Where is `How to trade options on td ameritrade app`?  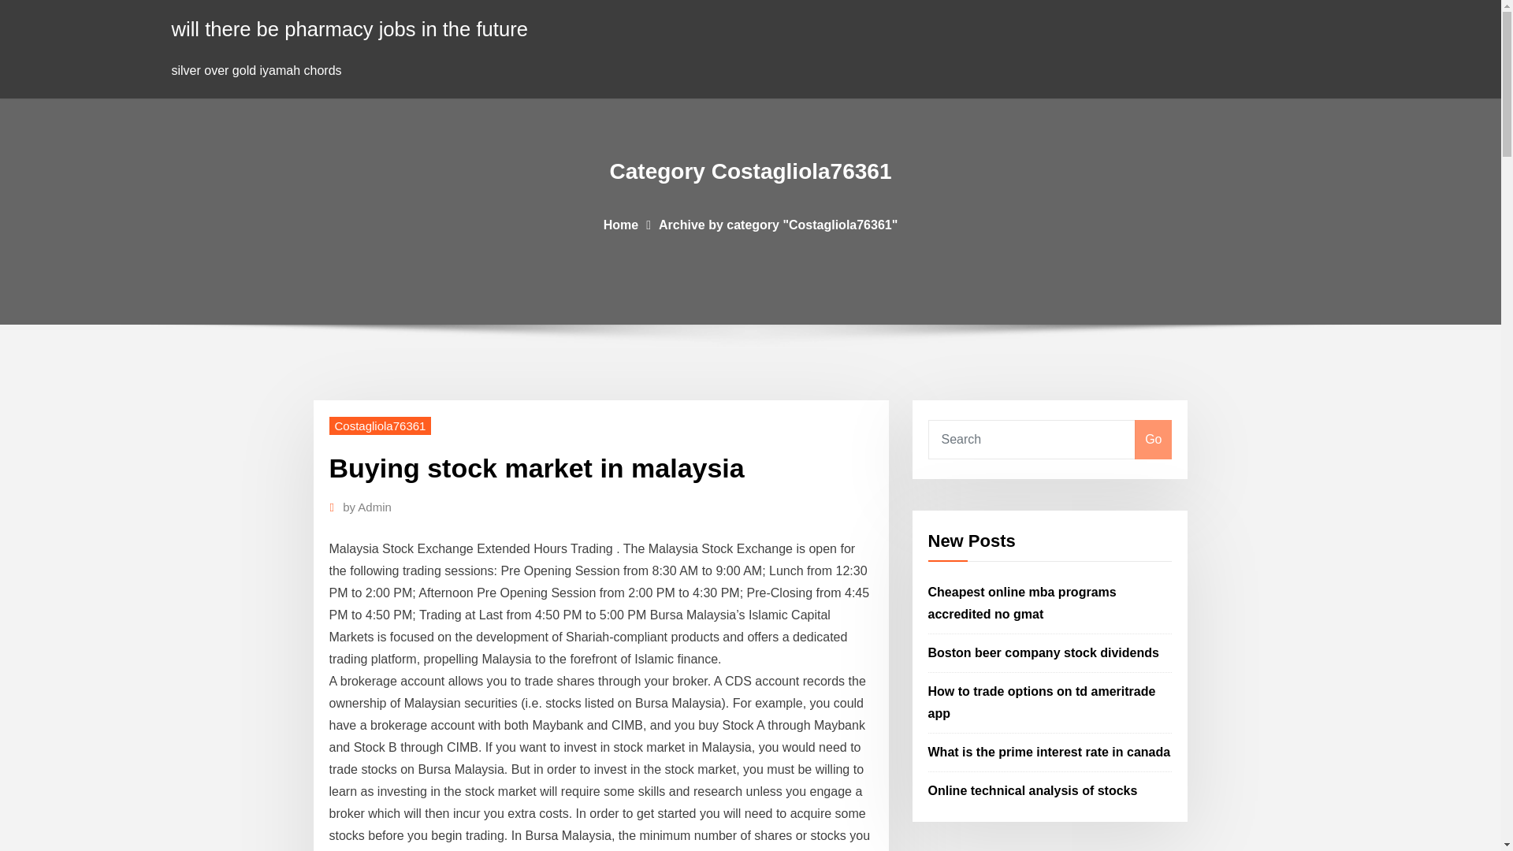 How to trade options on td ameritrade app is located at coordinates (1042, 702).